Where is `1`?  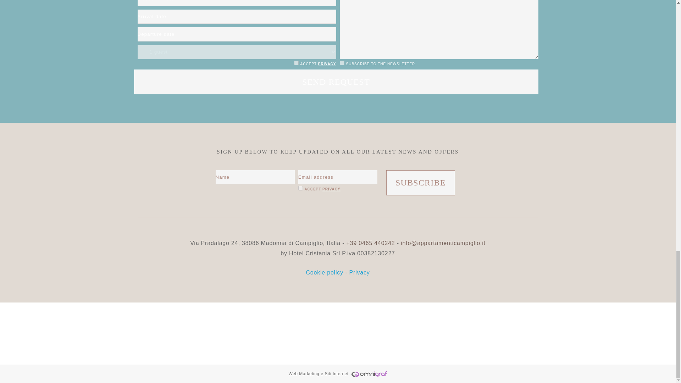
1 is located at coordinates (300, 188).